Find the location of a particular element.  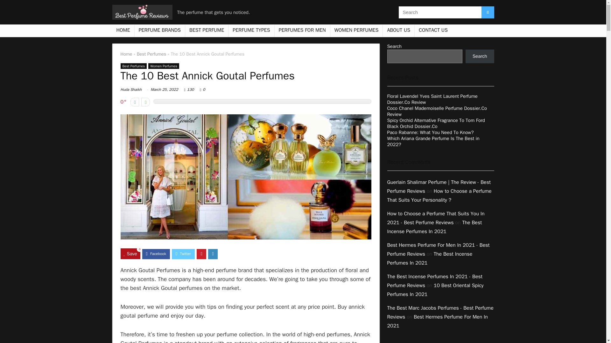

HOME is located at coordinates (123, 30).